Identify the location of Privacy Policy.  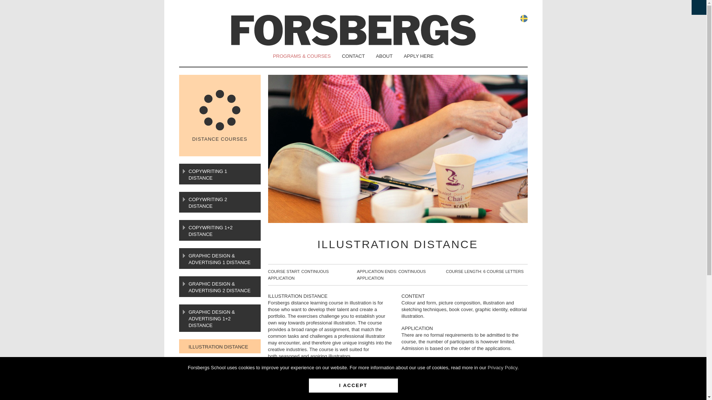
(502, 367).